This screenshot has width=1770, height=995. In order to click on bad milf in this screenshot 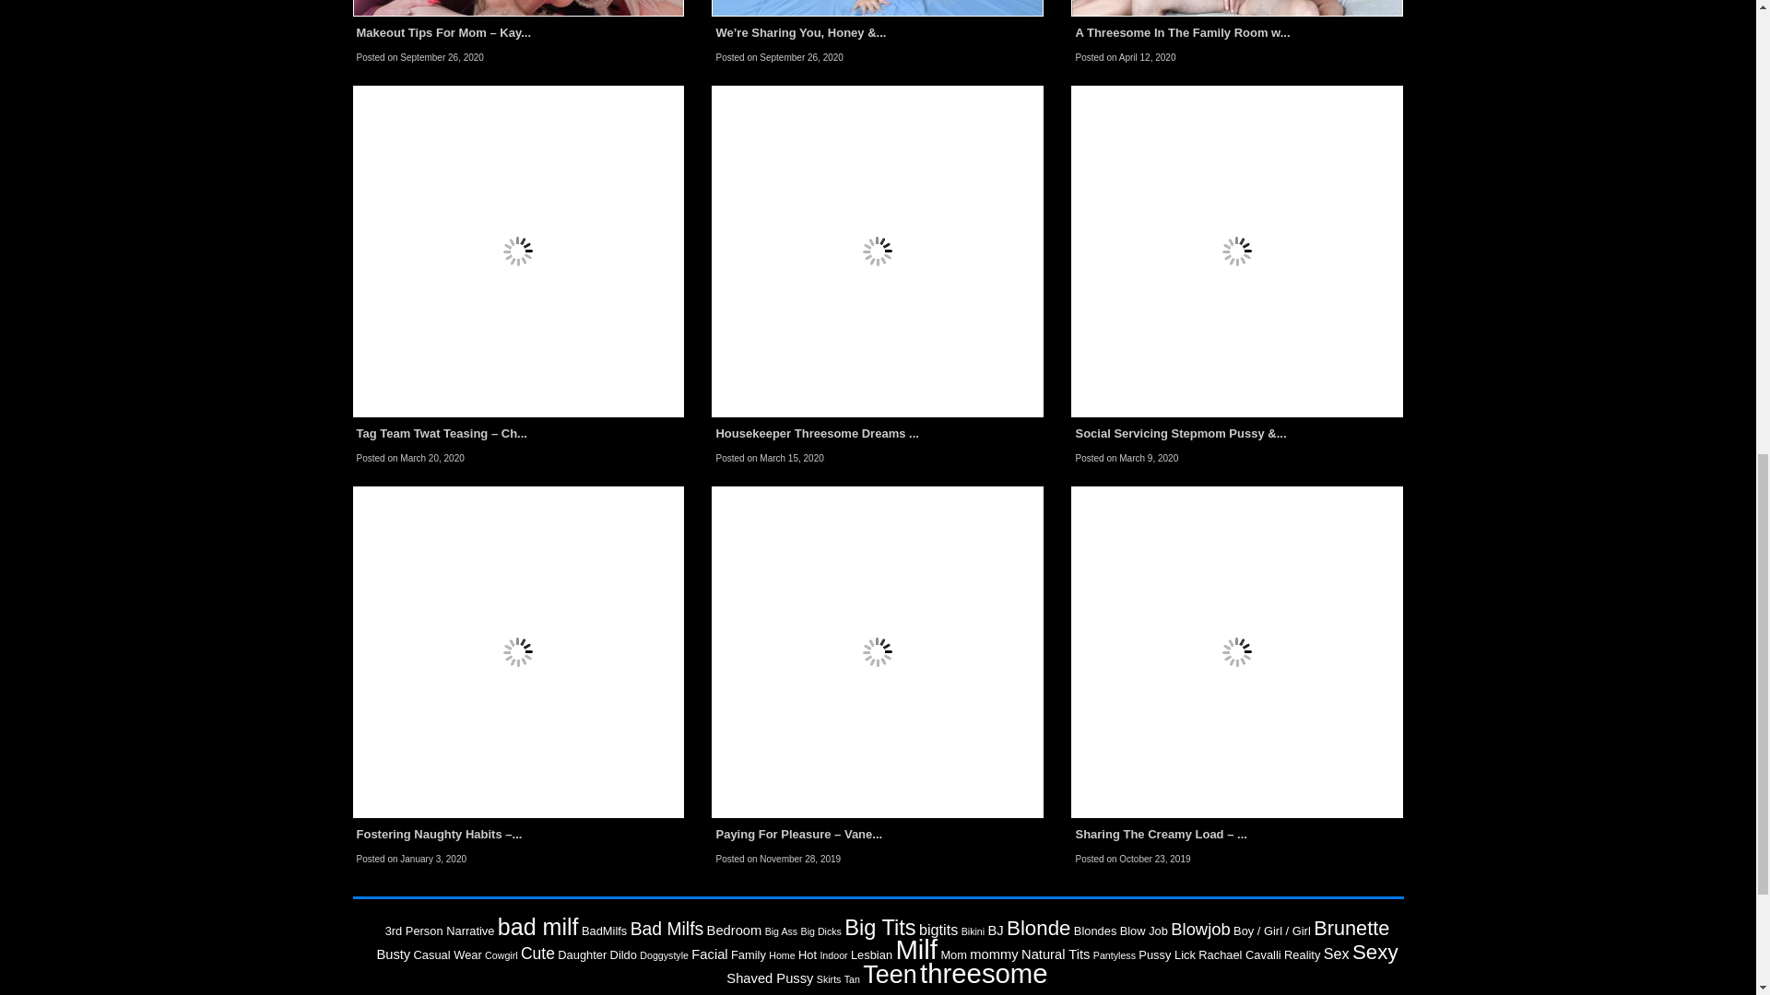, I will do `click(537, 927)`.